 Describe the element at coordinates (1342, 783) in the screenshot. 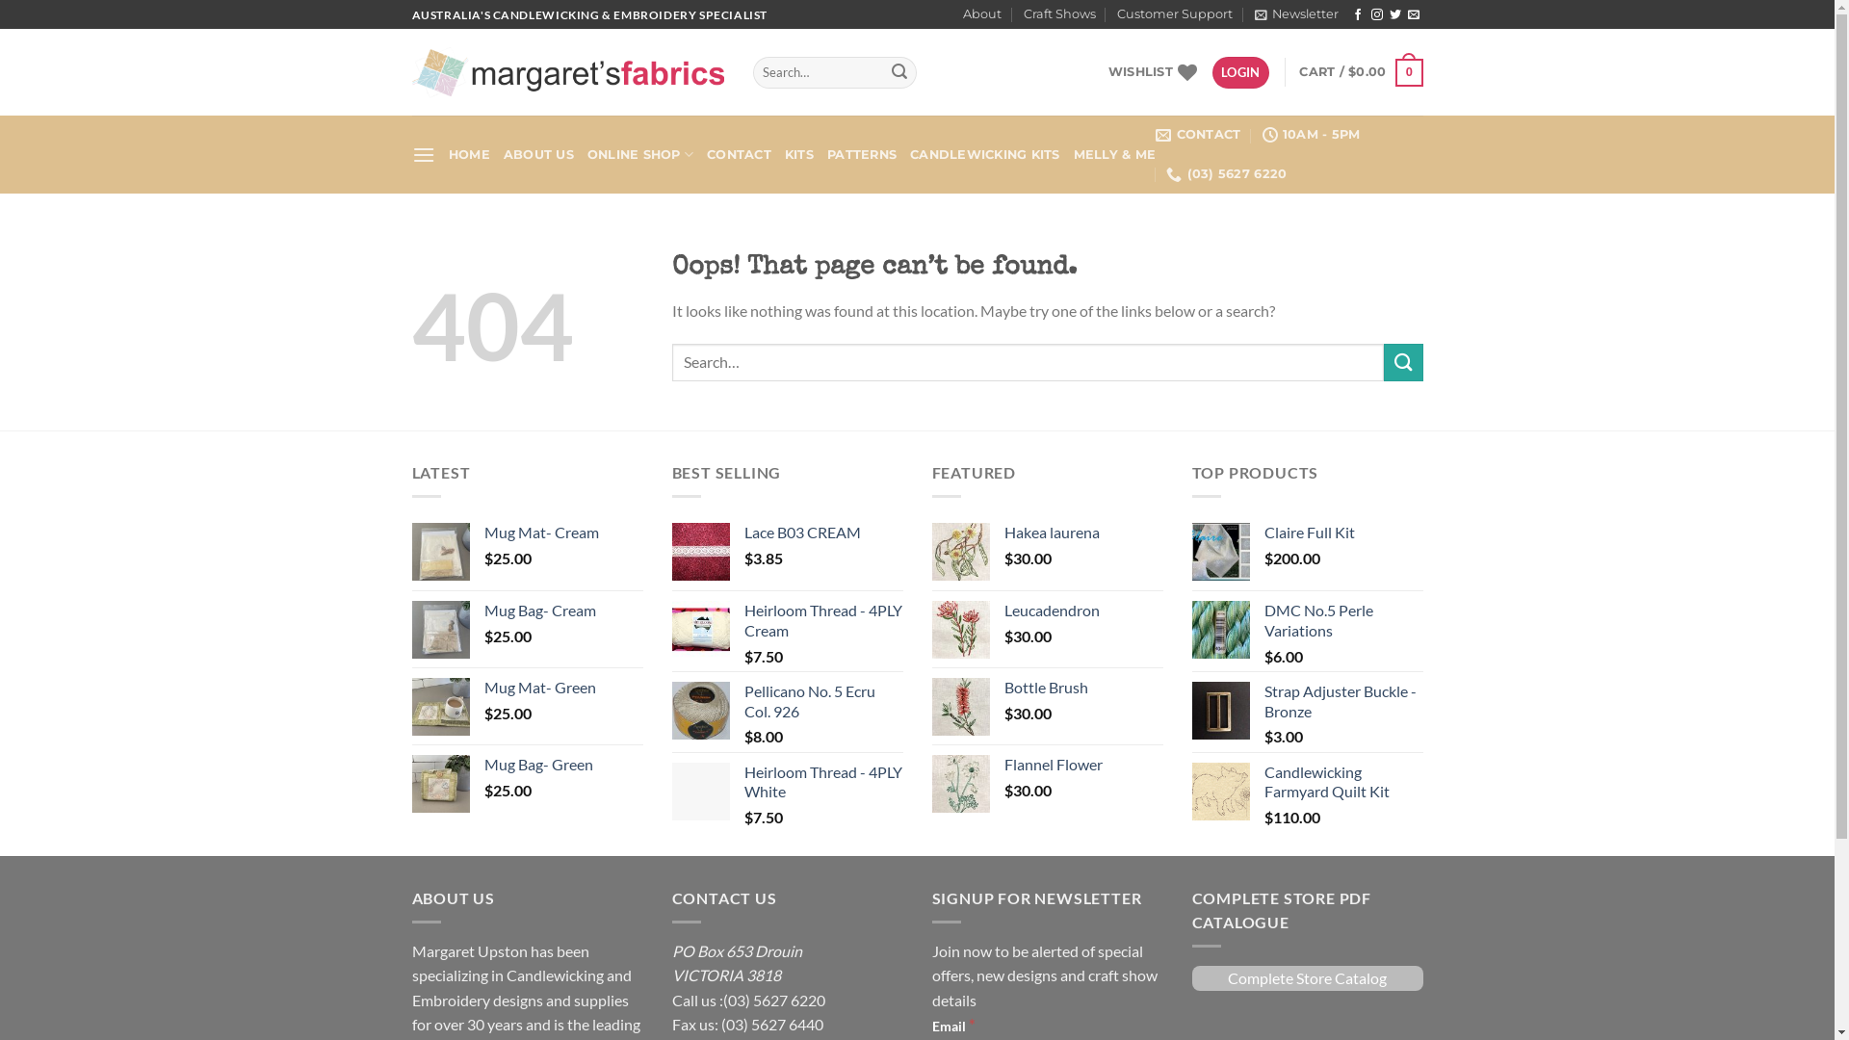

I see `Candlewicking Farmyard Quilt Kit` at that location.